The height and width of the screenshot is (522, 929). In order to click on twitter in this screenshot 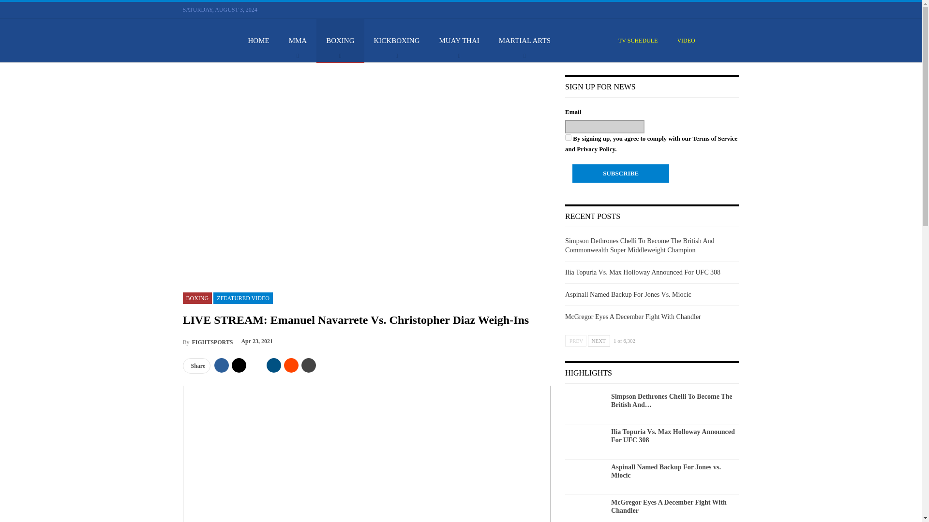, I will do `click(700, 10)`.